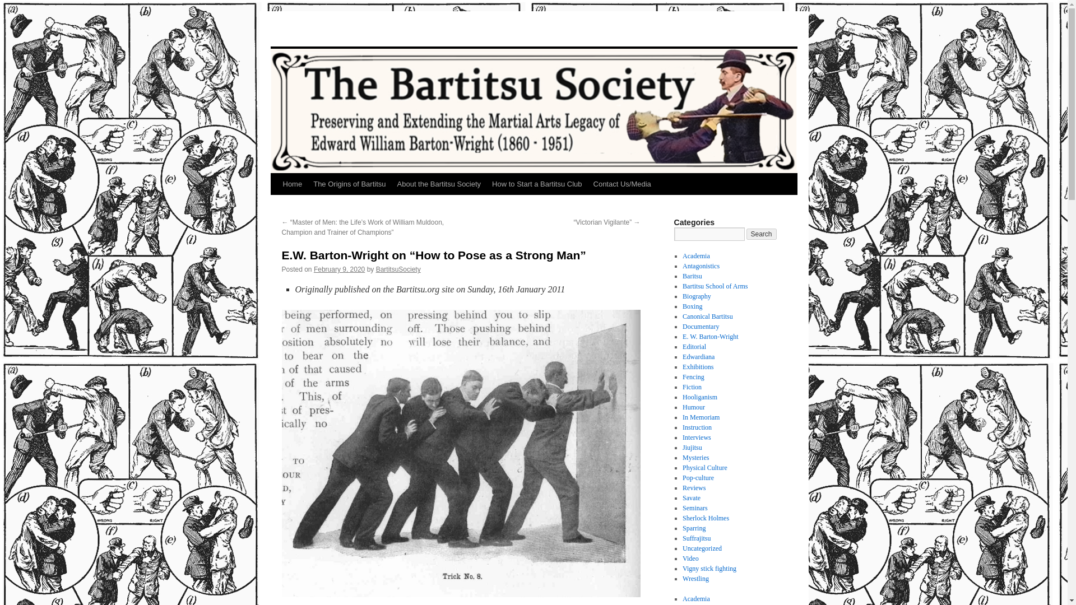 The width and height of the screenshot is (1076, 605). I want to click on The Origins of Bartitsu, so click(350, 184).